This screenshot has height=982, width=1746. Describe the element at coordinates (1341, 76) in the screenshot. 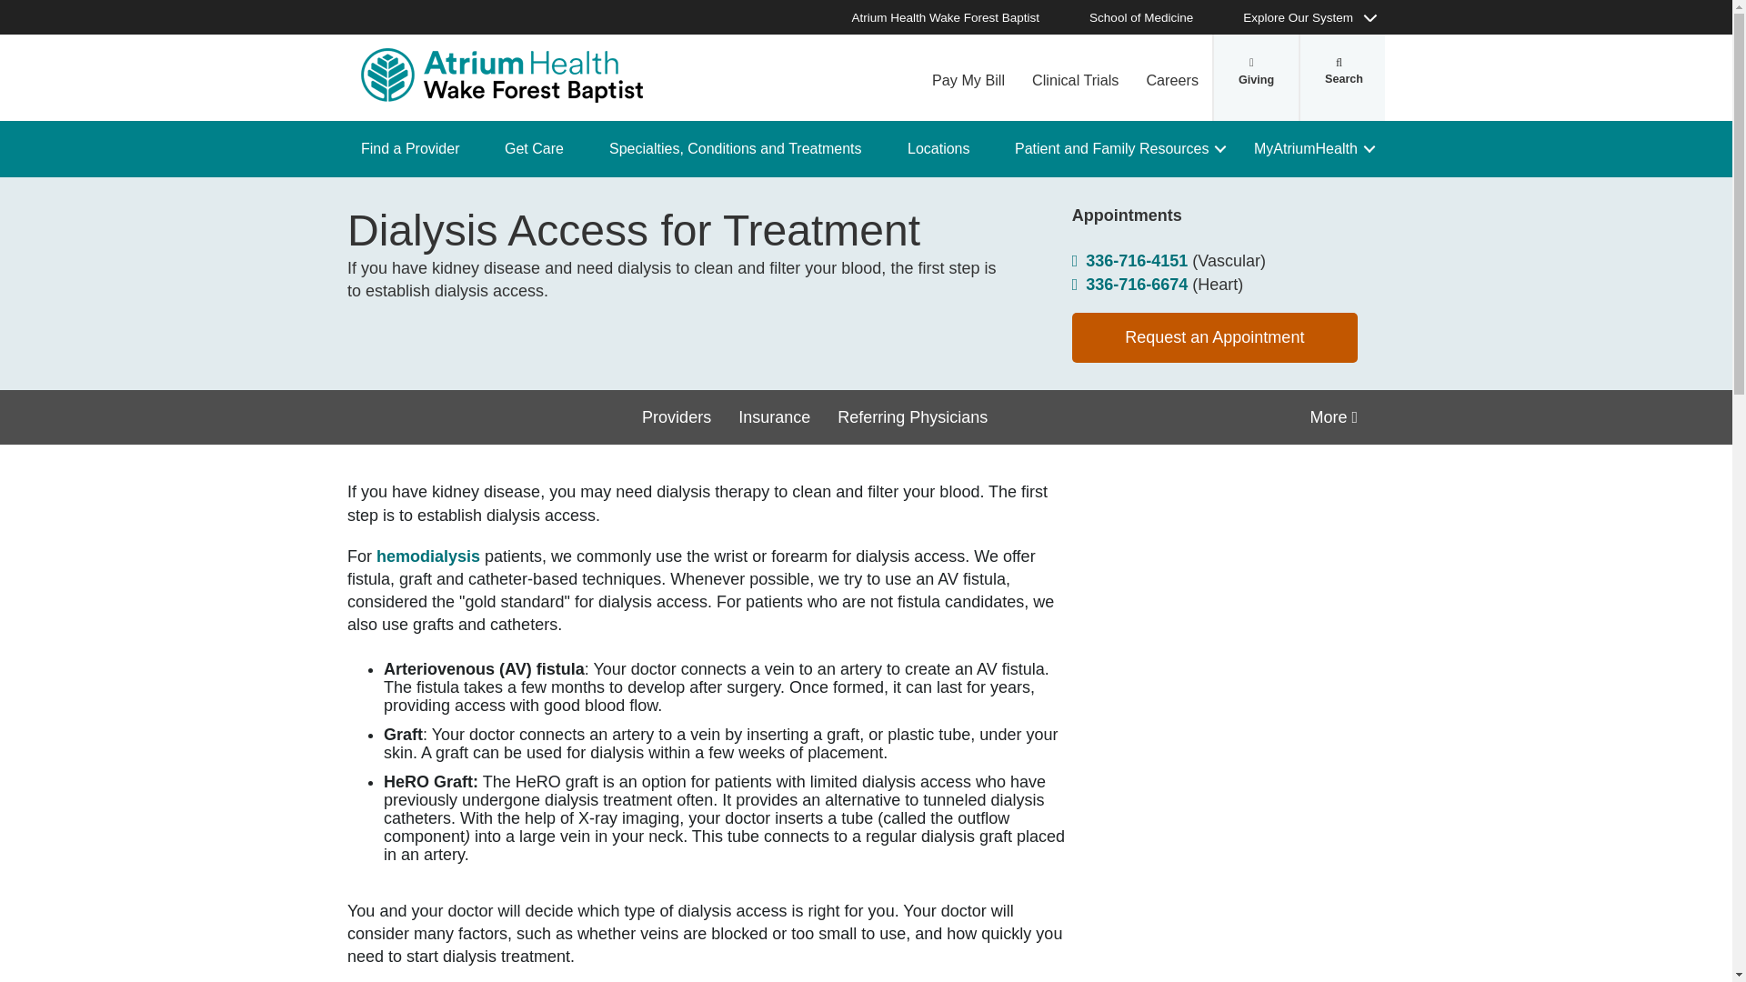

I see `Site Search` at that location.